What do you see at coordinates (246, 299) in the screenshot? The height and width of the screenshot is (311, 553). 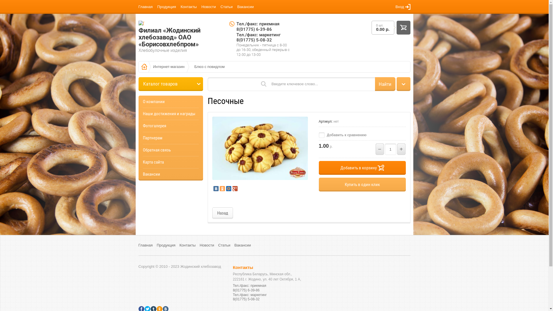 I see `8(01775) 5-08-32` at bounding box center [246, 299].